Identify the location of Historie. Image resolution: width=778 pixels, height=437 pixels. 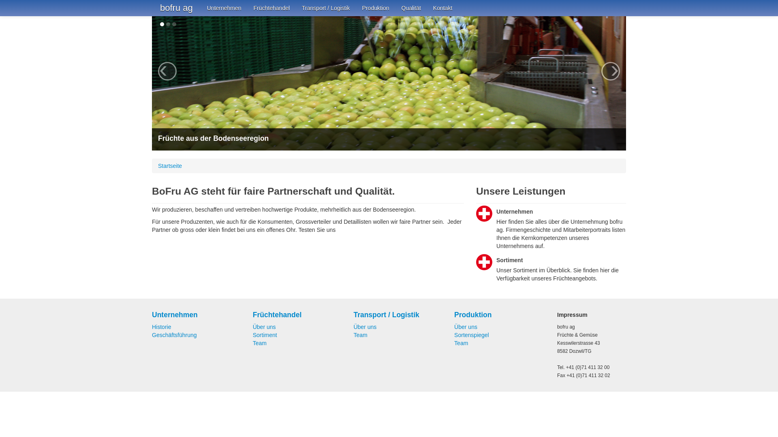
(161, 327).